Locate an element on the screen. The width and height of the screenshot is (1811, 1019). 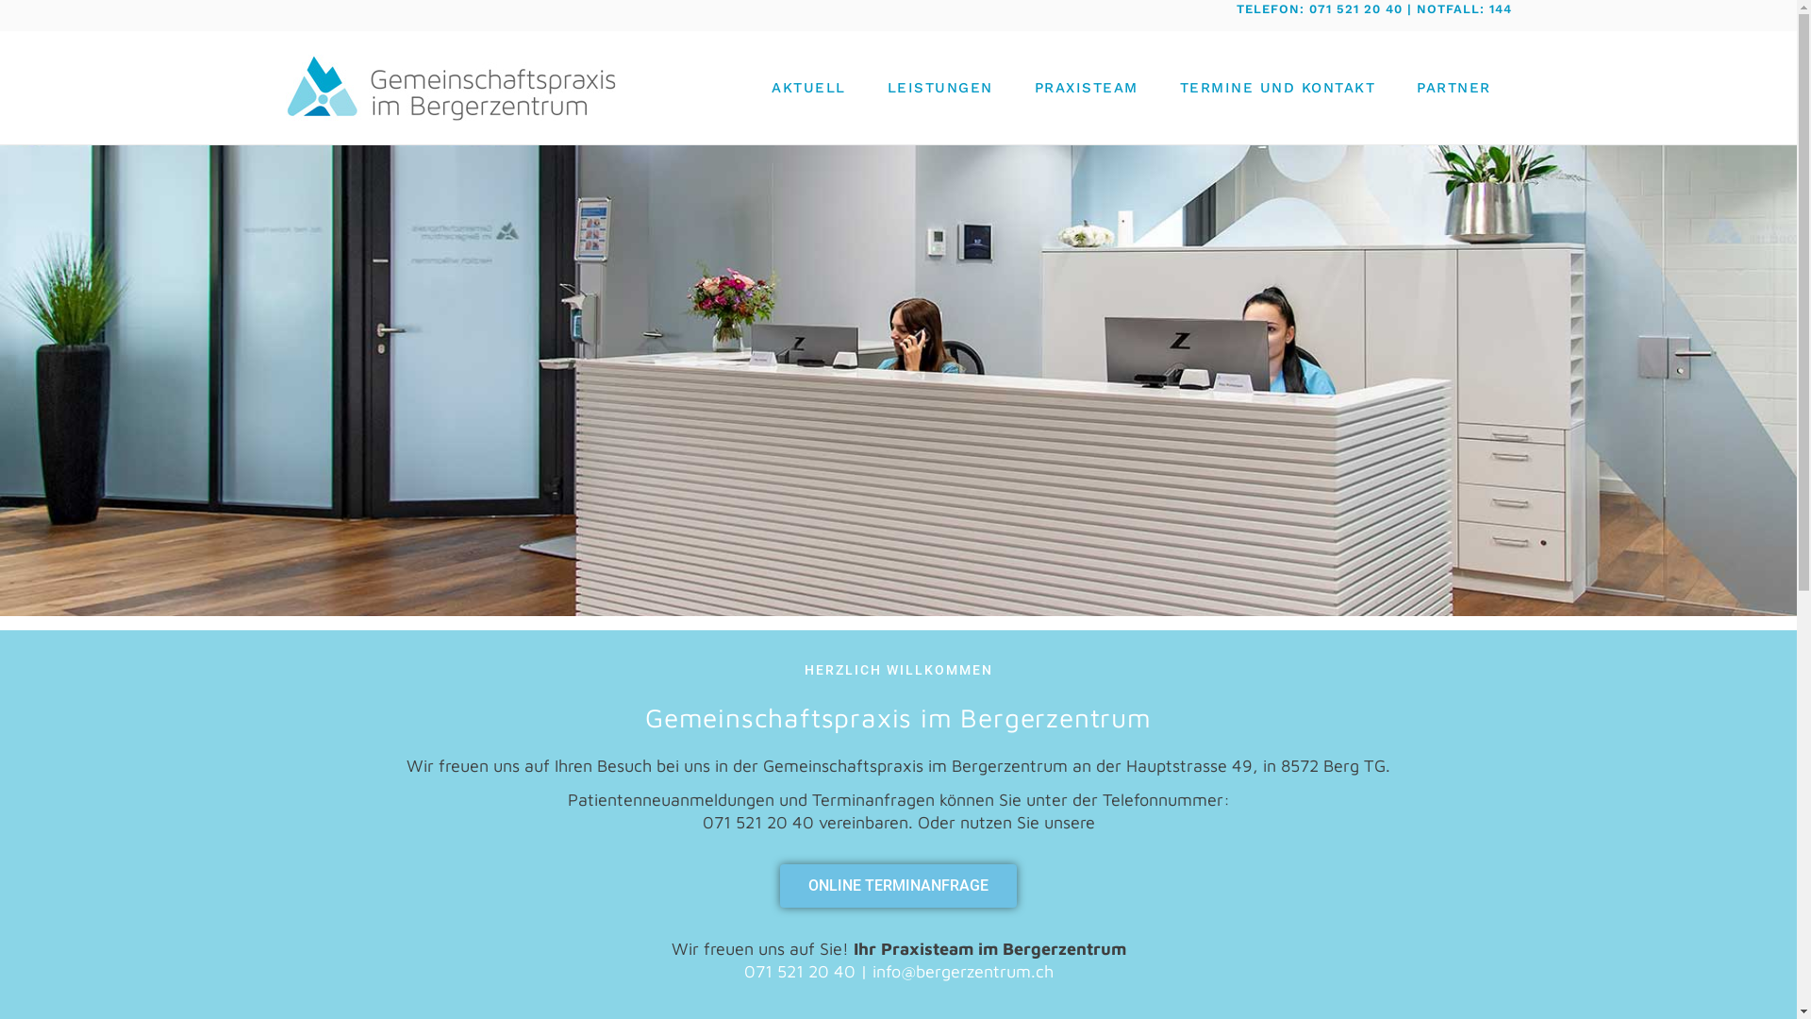
info@bergerzentrum.c is located at coordinates (957, 972).